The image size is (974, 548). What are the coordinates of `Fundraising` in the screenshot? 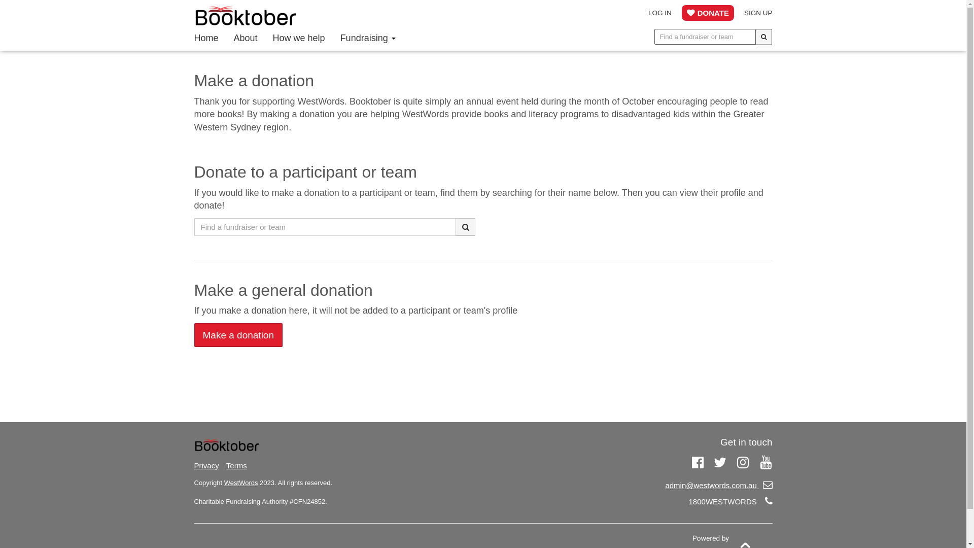 It's located at (368, 38).